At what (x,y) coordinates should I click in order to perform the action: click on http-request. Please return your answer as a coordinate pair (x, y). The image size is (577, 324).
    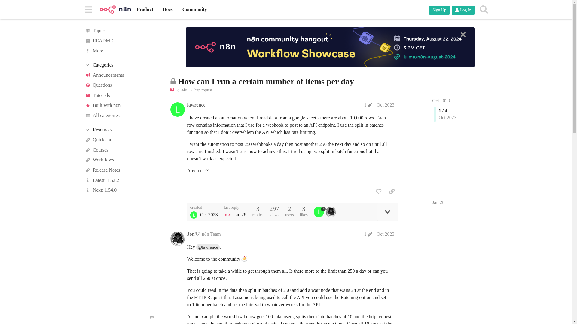
    Looking at the image, I should click on (203, 89).